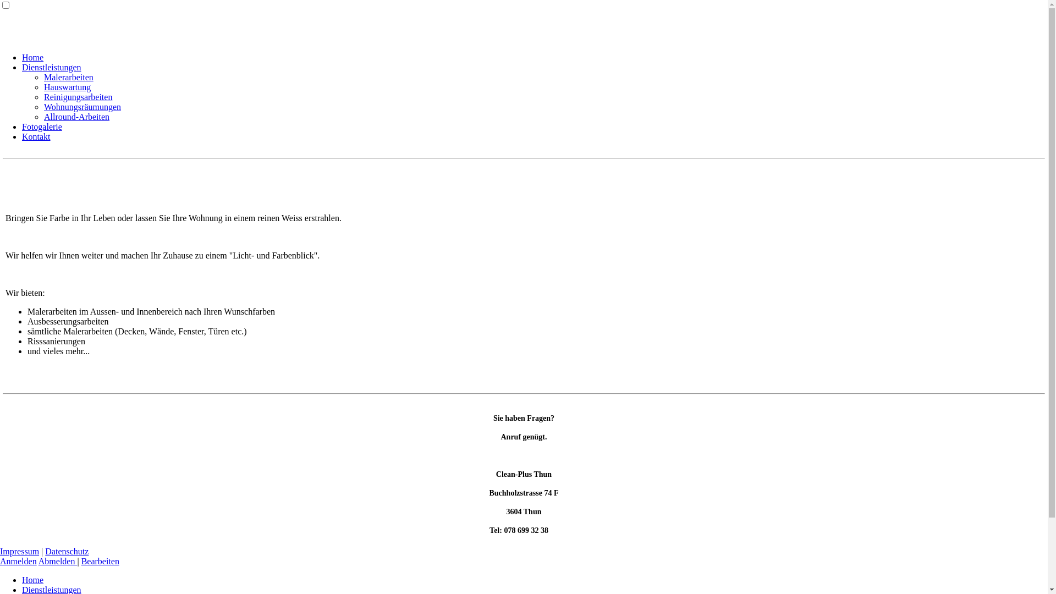 The height and width of the screenshot is (594, 1056). What do you see at coordinates (77, 117) in the screenshot?
I see `Allround-Arbeiten` at bounding box center [77, 117].